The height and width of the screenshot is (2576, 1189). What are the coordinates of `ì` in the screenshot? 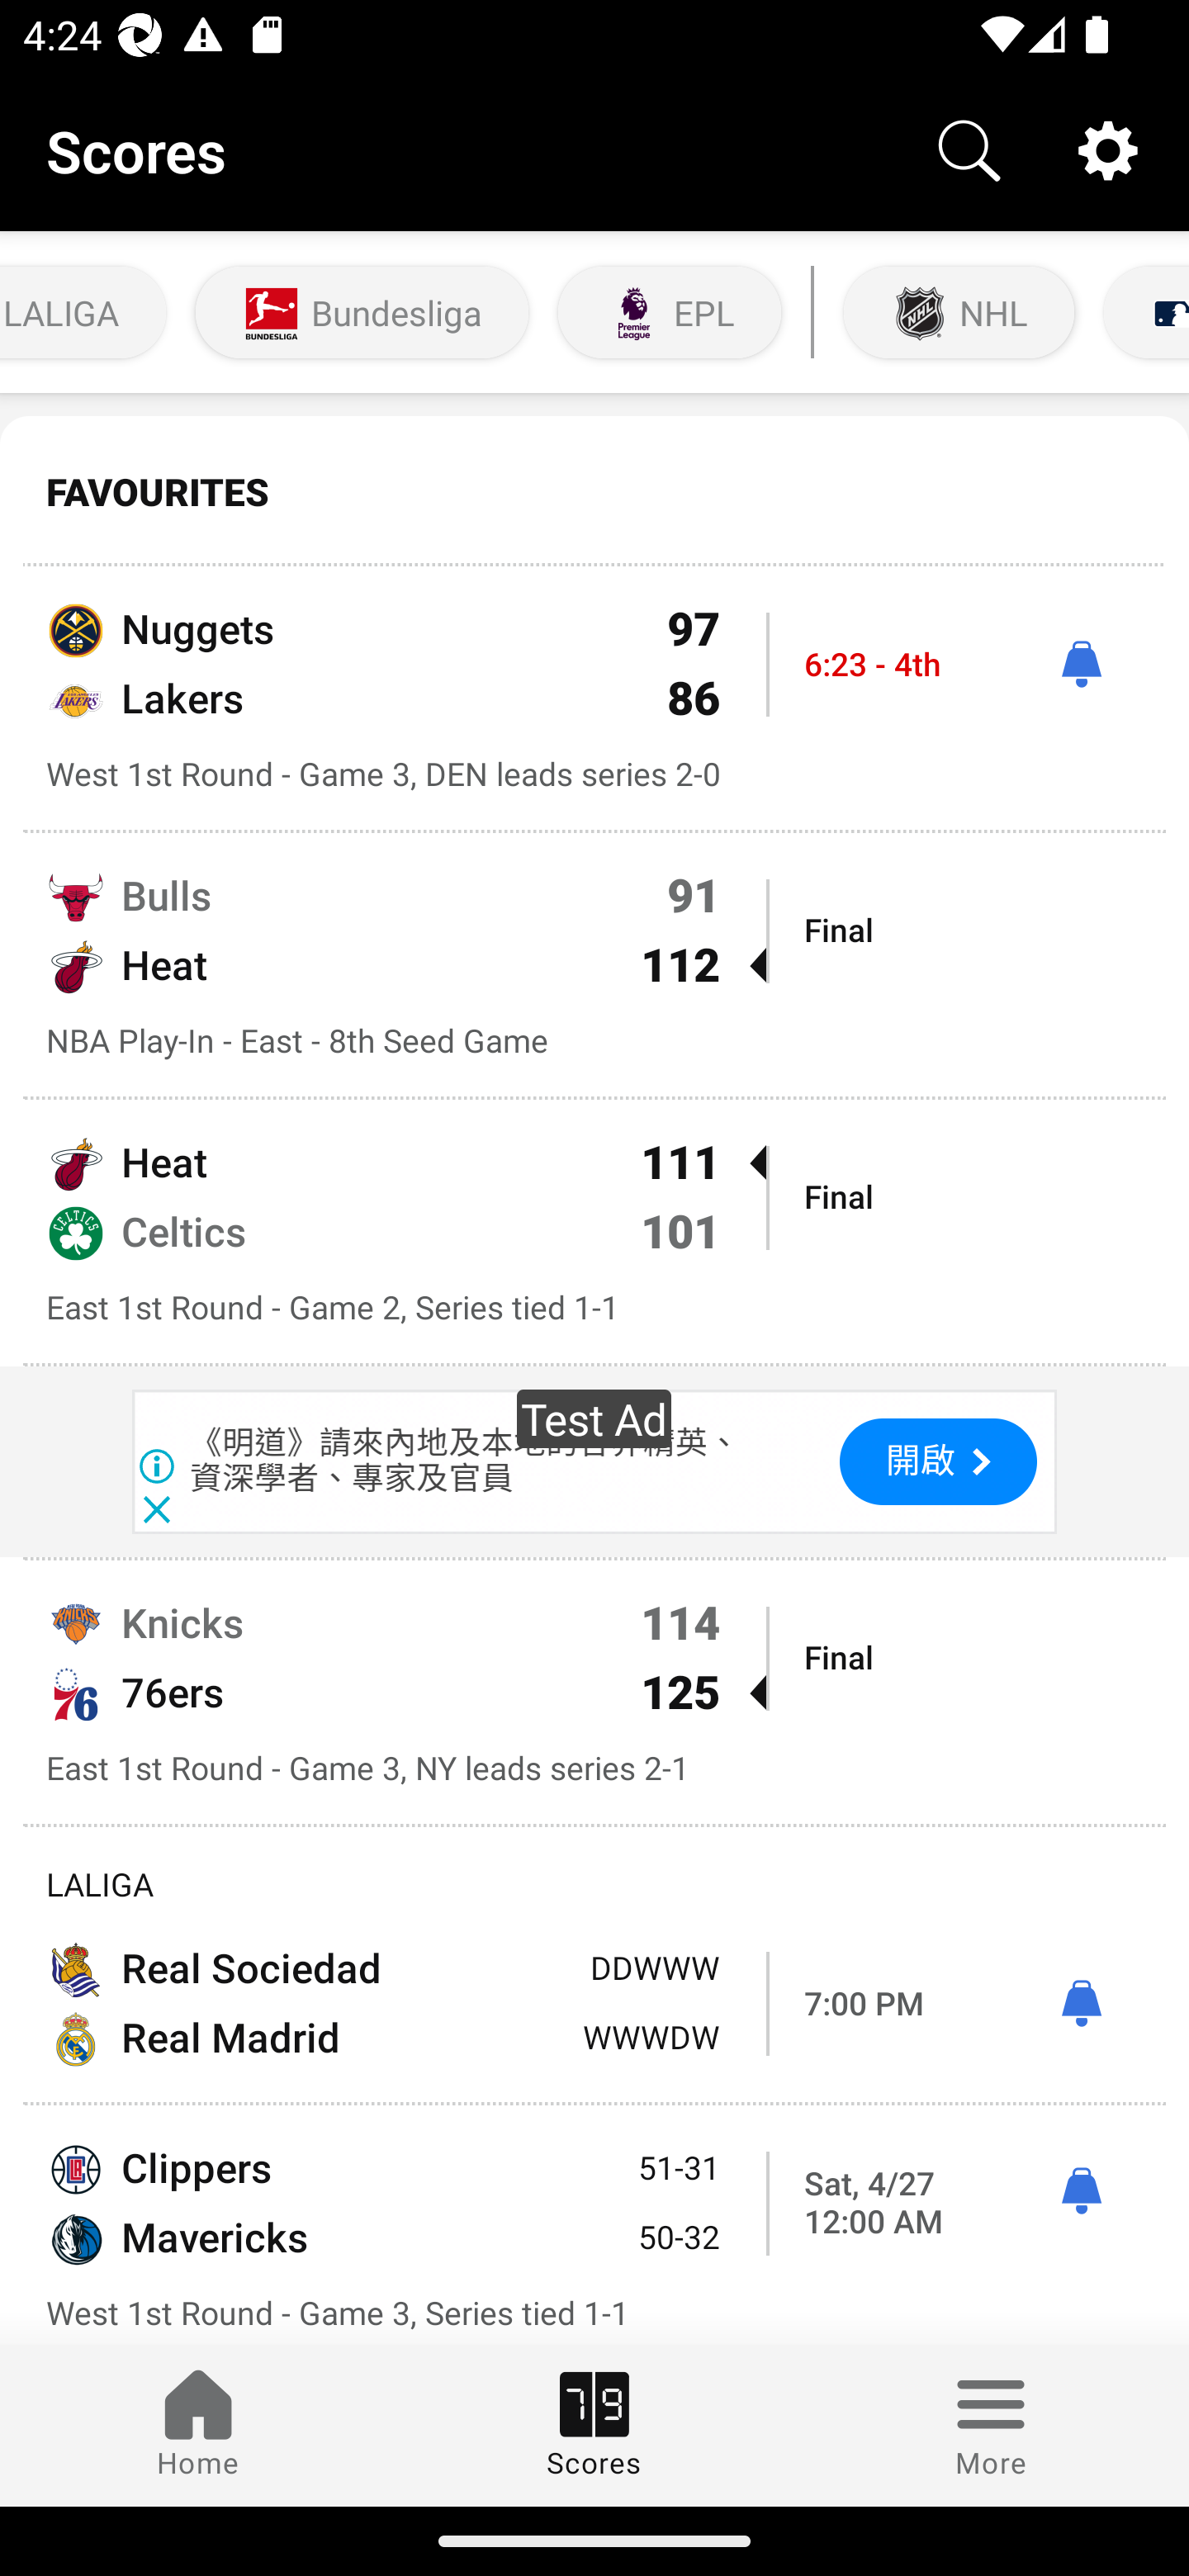 It's located at (1081, 2004).